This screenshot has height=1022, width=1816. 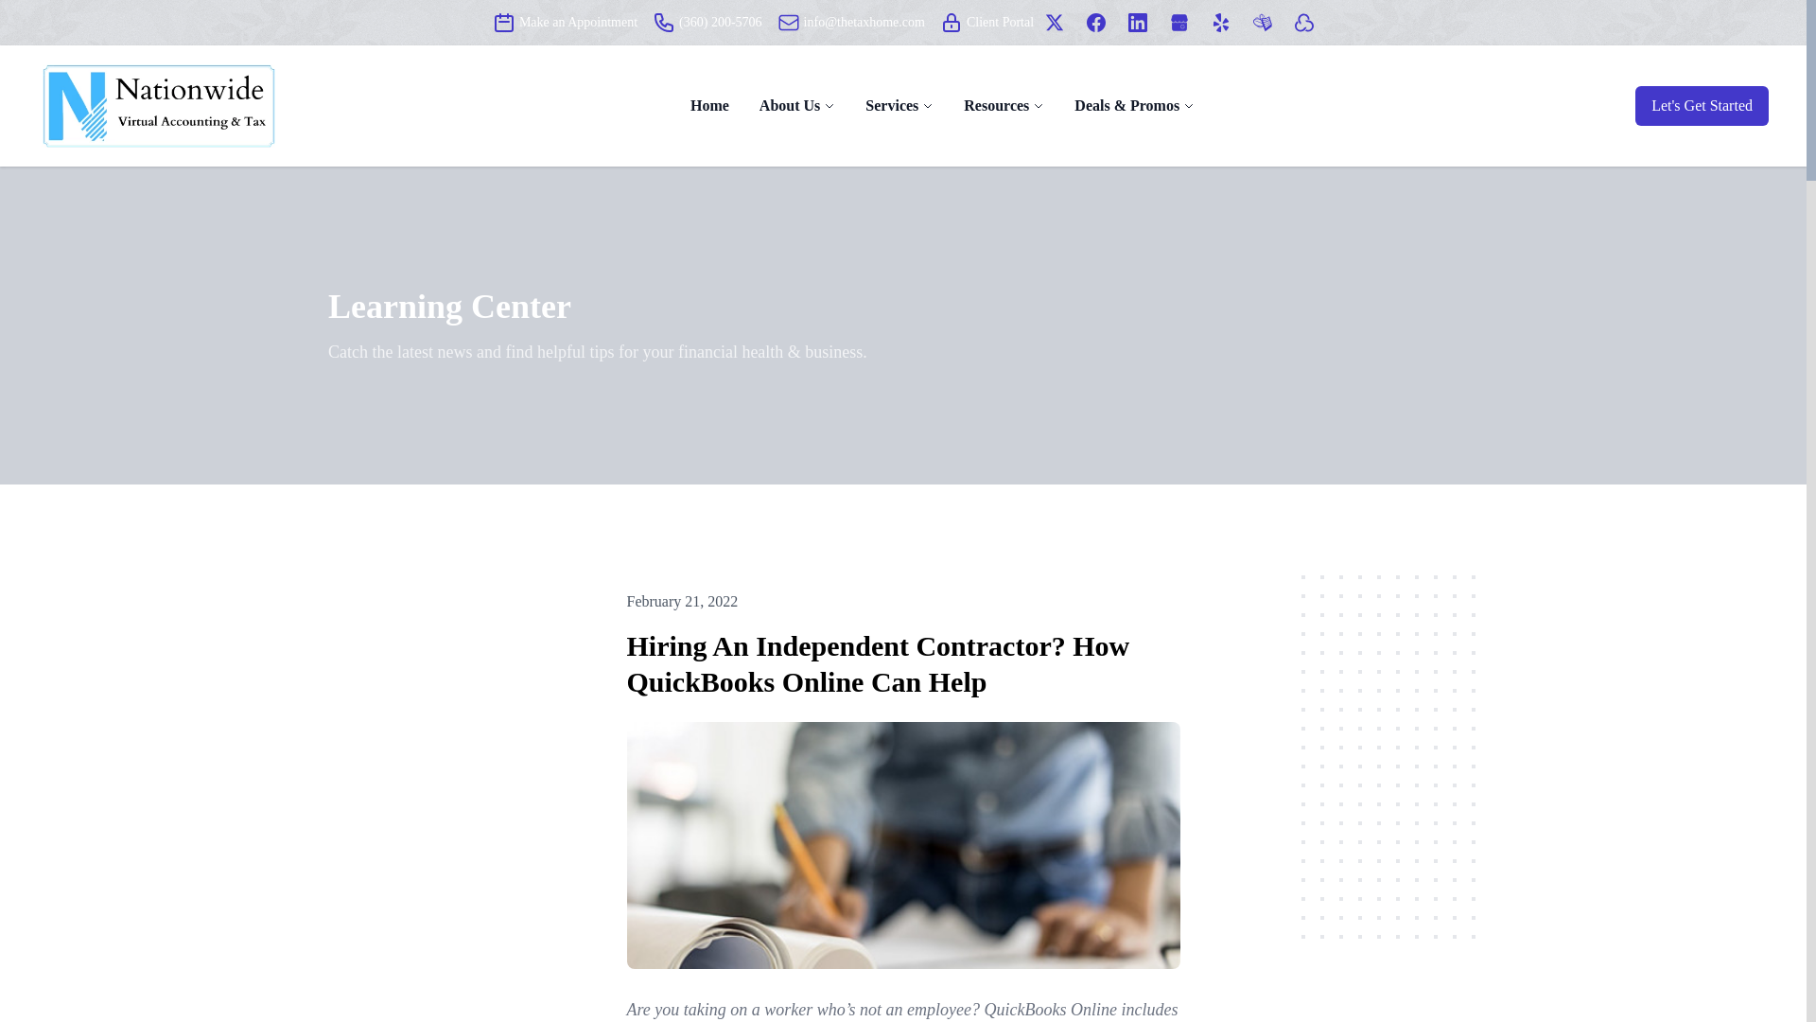 What do you see at coordinates (664, 22) in the screenshot?
I see `phone` at bounding box center [664, 22].